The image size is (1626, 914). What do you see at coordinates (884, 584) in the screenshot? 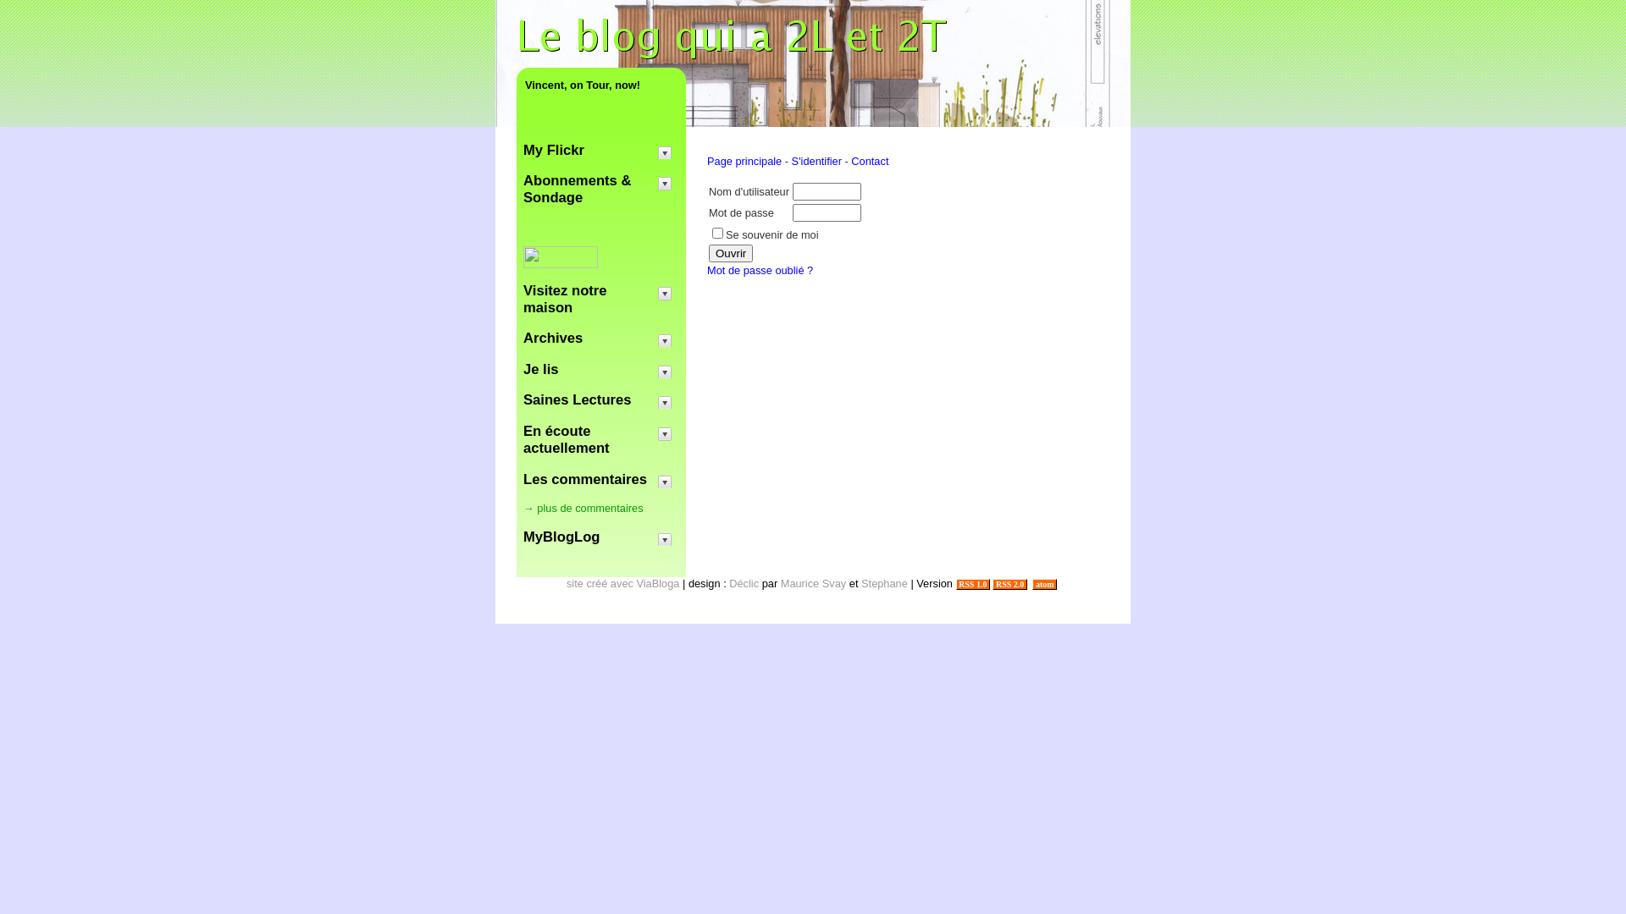
I see `Stephane` at bounding box center [884, 584].